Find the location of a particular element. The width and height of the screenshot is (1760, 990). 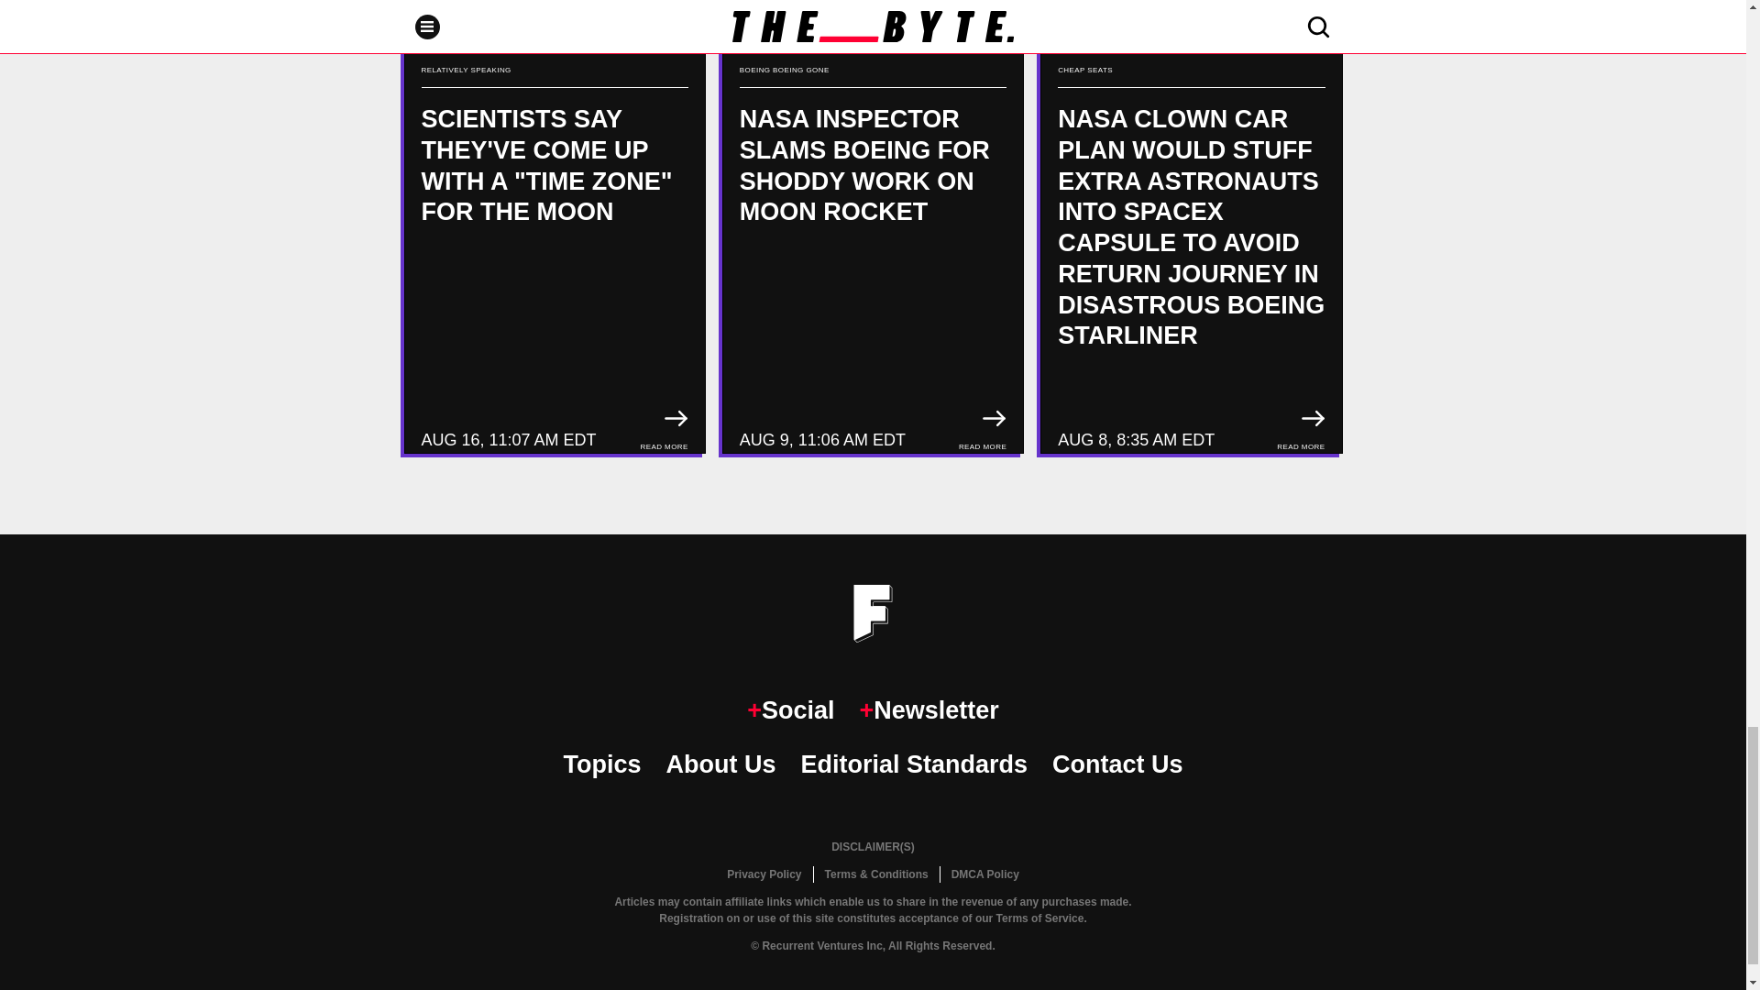

Contact Us is located at coordinates (1117, 764).